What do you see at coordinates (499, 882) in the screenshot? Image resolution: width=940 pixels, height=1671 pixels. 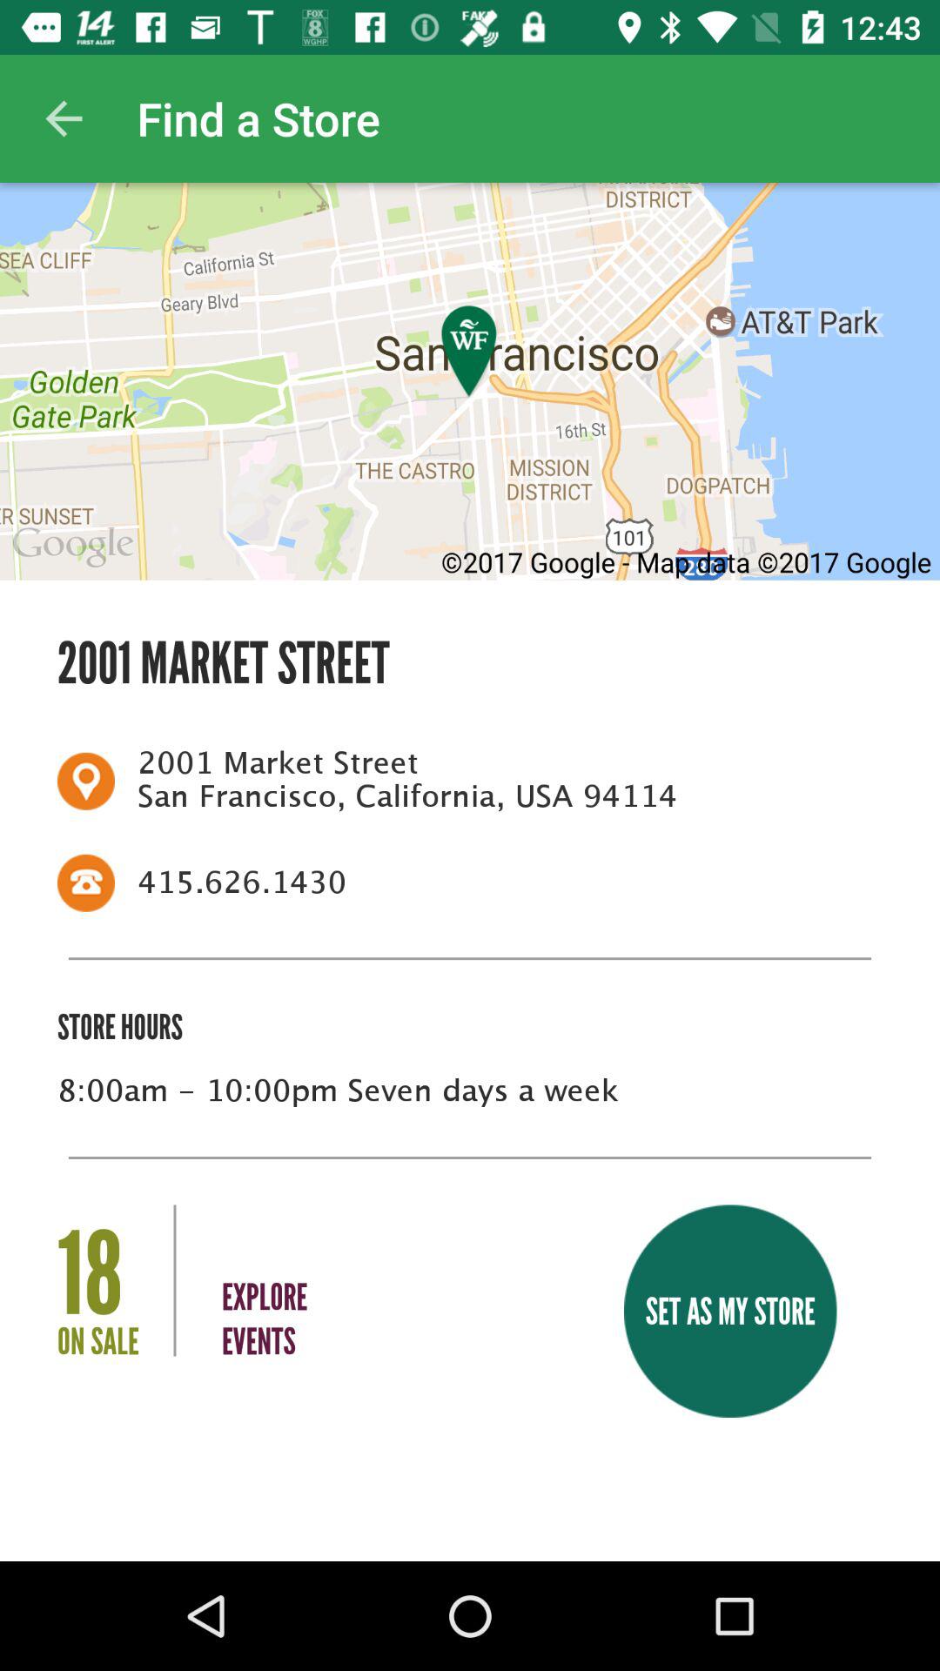 I see `launch the icon below 2001 market street icon` at bounding box center [499, 882].